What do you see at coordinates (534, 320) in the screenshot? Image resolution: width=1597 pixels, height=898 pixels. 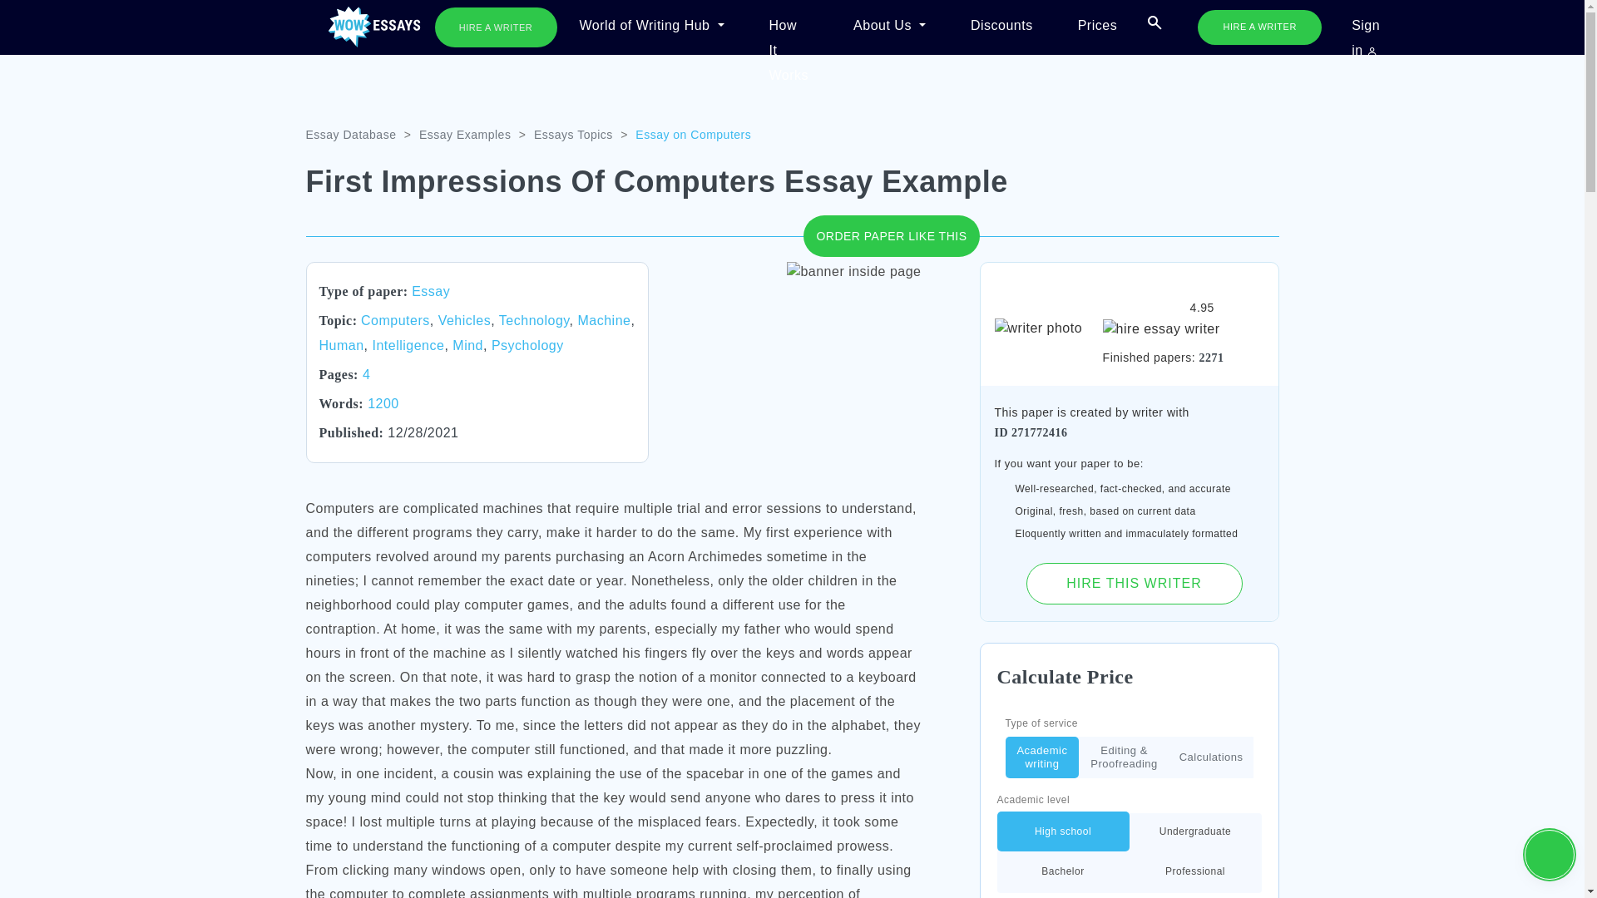 I see `Technology` at bounding box center [534, 320].